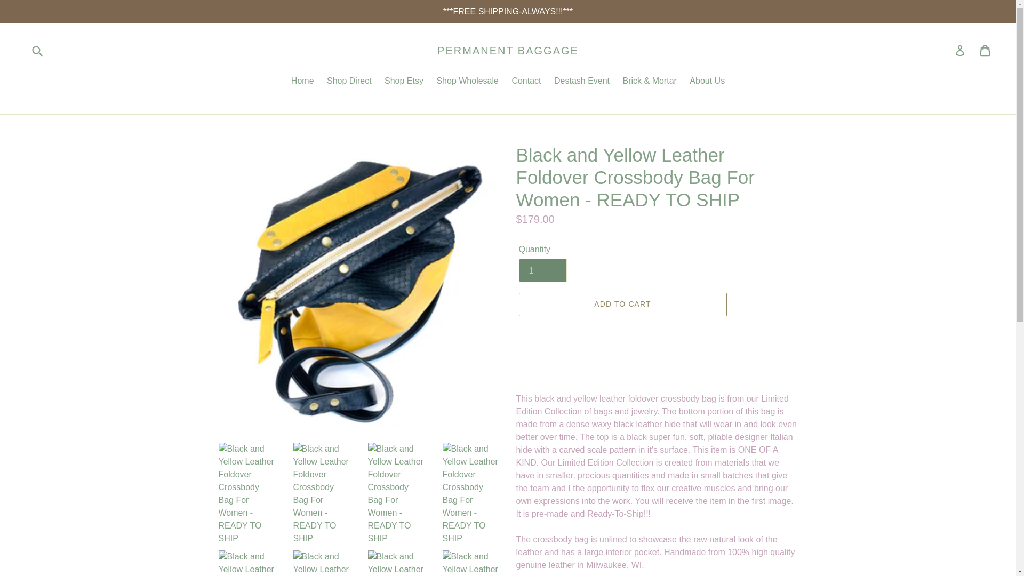 Image resolution: width=1024 pixels, height=576 pixels. I want to click on Home, so click(302, 82).